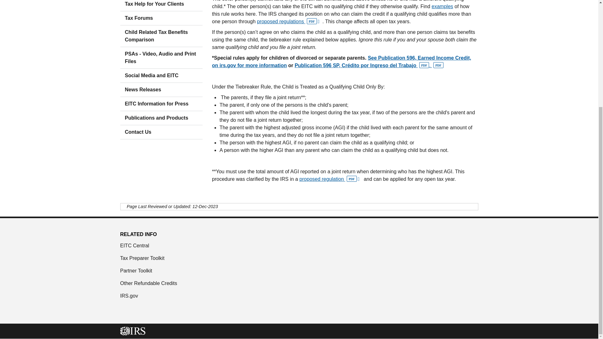 The width and height of the screenshot is (603, 339). I want to click on proposed regulation PDF, so click(330, 179).